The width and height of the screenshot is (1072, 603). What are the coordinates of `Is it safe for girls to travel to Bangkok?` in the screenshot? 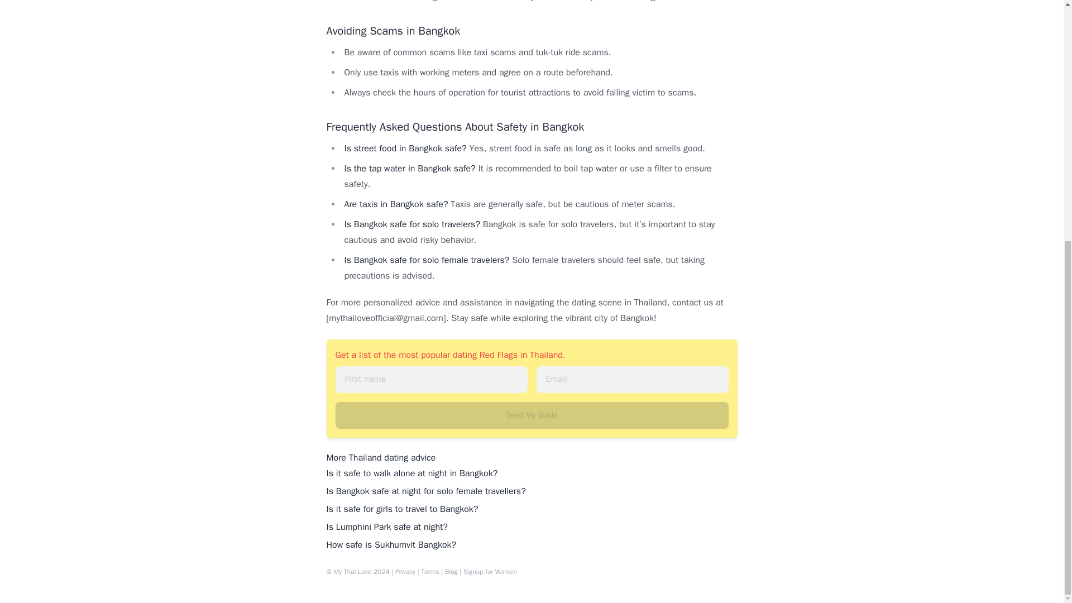 It's located at (402, 509).